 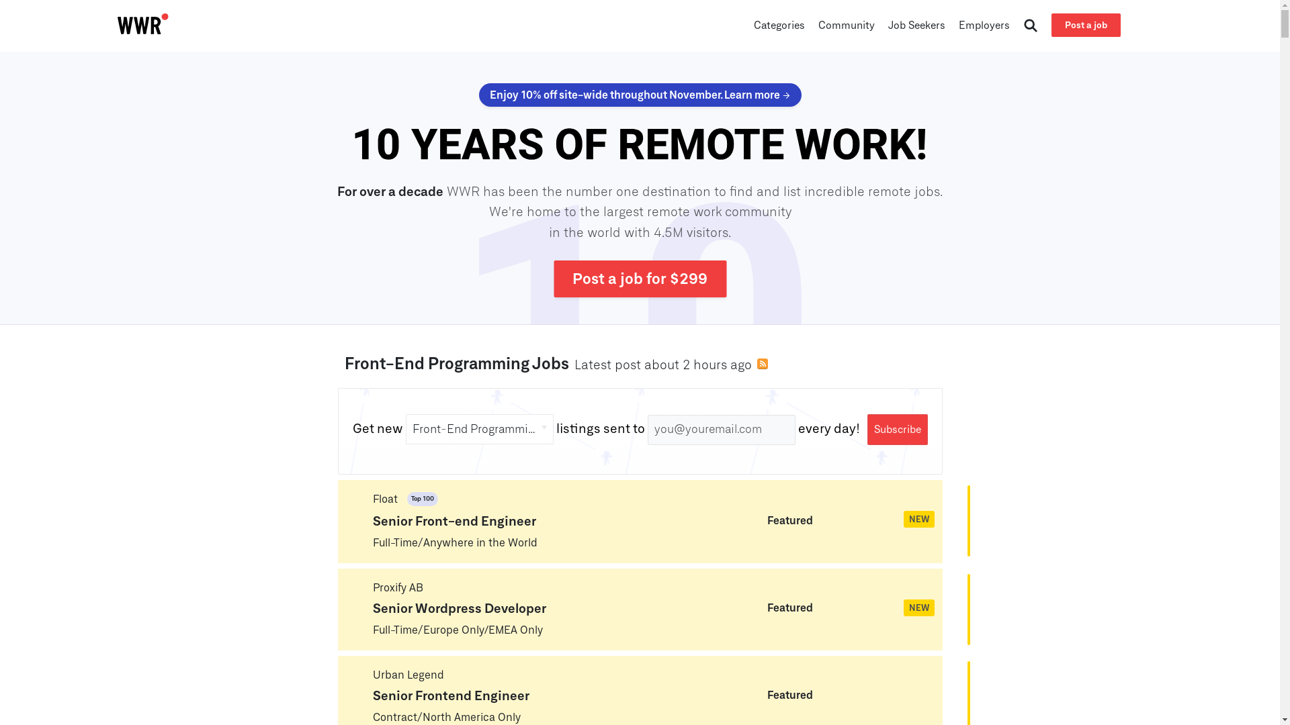 What do you see at coordinates (1086, 26) in the screenshot?
I see `Post a job` at bounding box center [1086, 26].